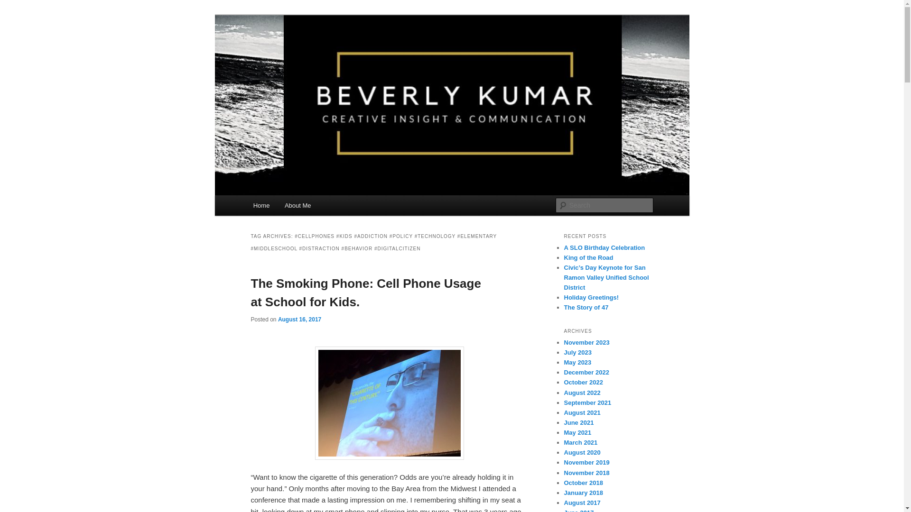  I want to click on Holiday Greetings!, so click(591, 297).